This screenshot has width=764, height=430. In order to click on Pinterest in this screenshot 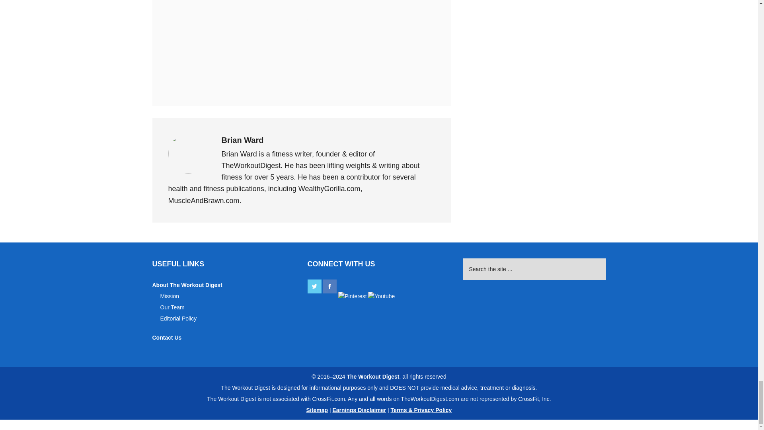, I will do `click(353, 296)`.